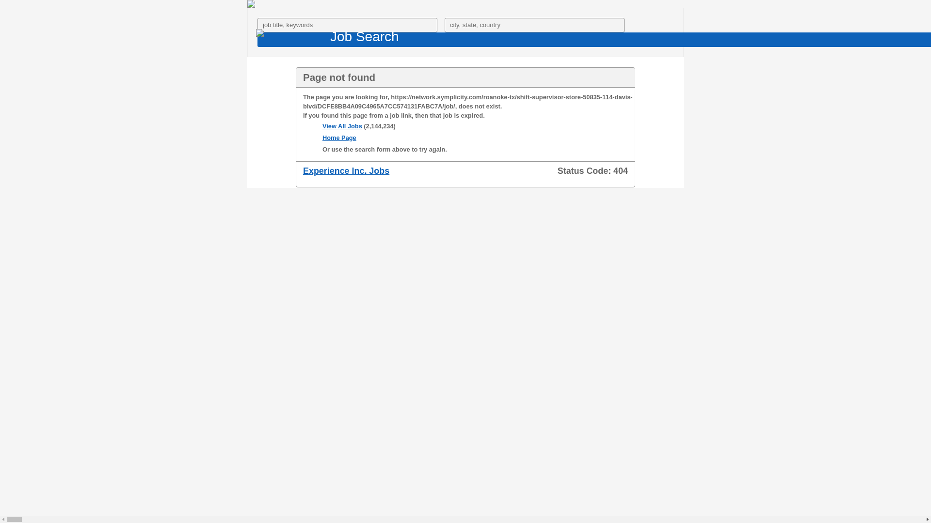 This screenshot has height=523, width=931. I want to click on Home Page, so click(339, 138).